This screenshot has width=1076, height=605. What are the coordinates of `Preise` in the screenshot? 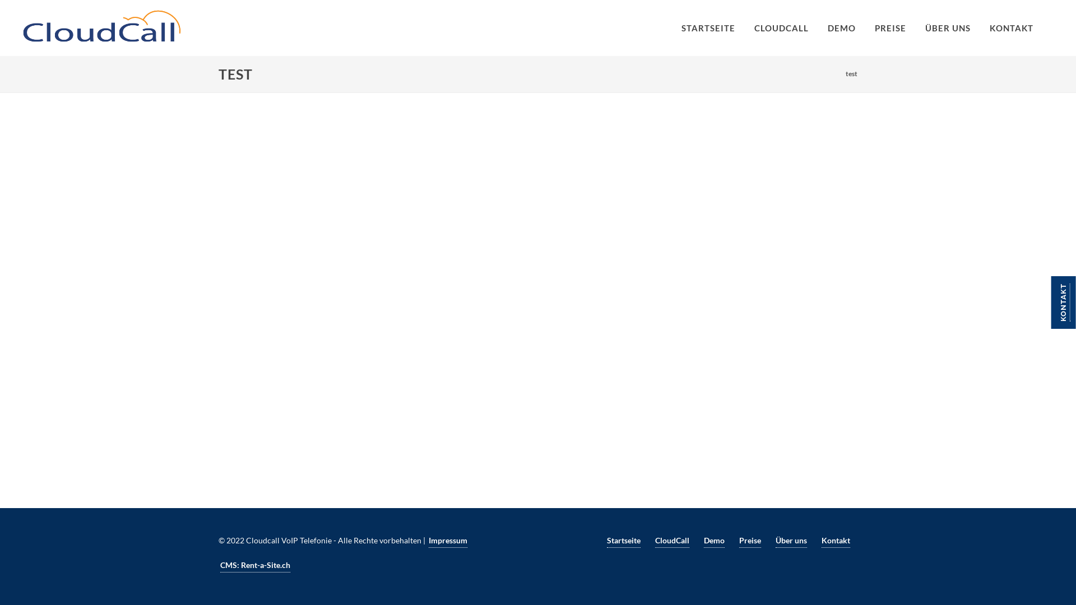 It's located at (750, 541).